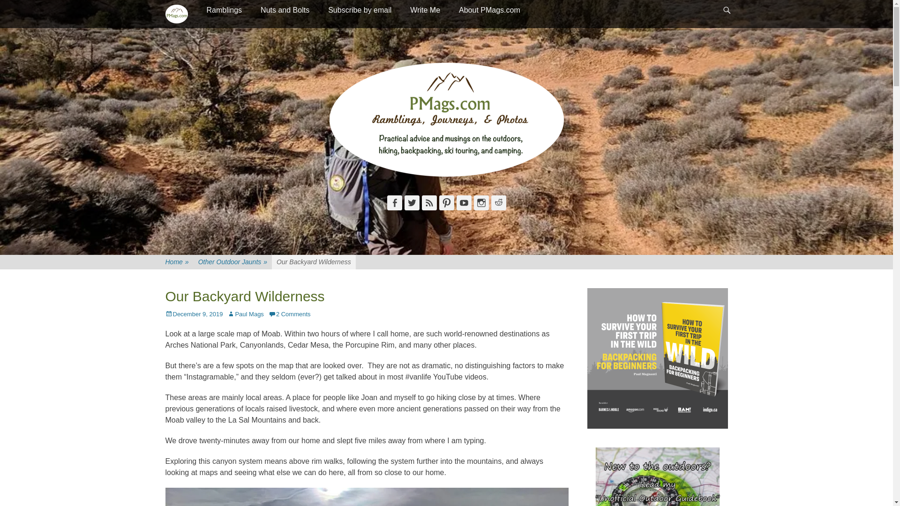 Image resolution: width=900 pixels, height=506 pixels. Describe the element at coordinates (425, 10) in the screenshot. I see `Write Me` at that location.